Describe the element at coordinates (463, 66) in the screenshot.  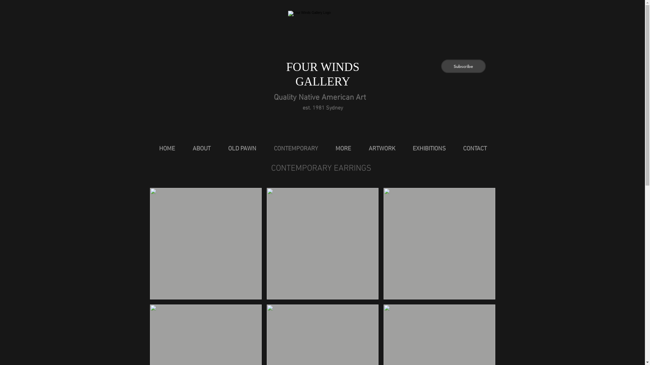
I see `Subscribe` at that location.